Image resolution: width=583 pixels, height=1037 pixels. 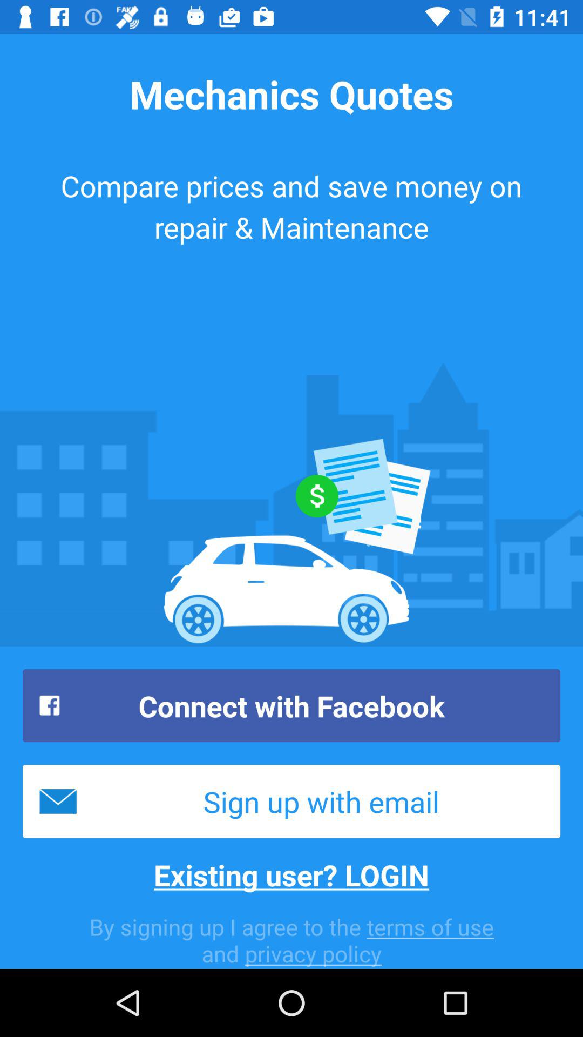 I want to click on launch the icon below existing user? login, so click(x=291, y=940).